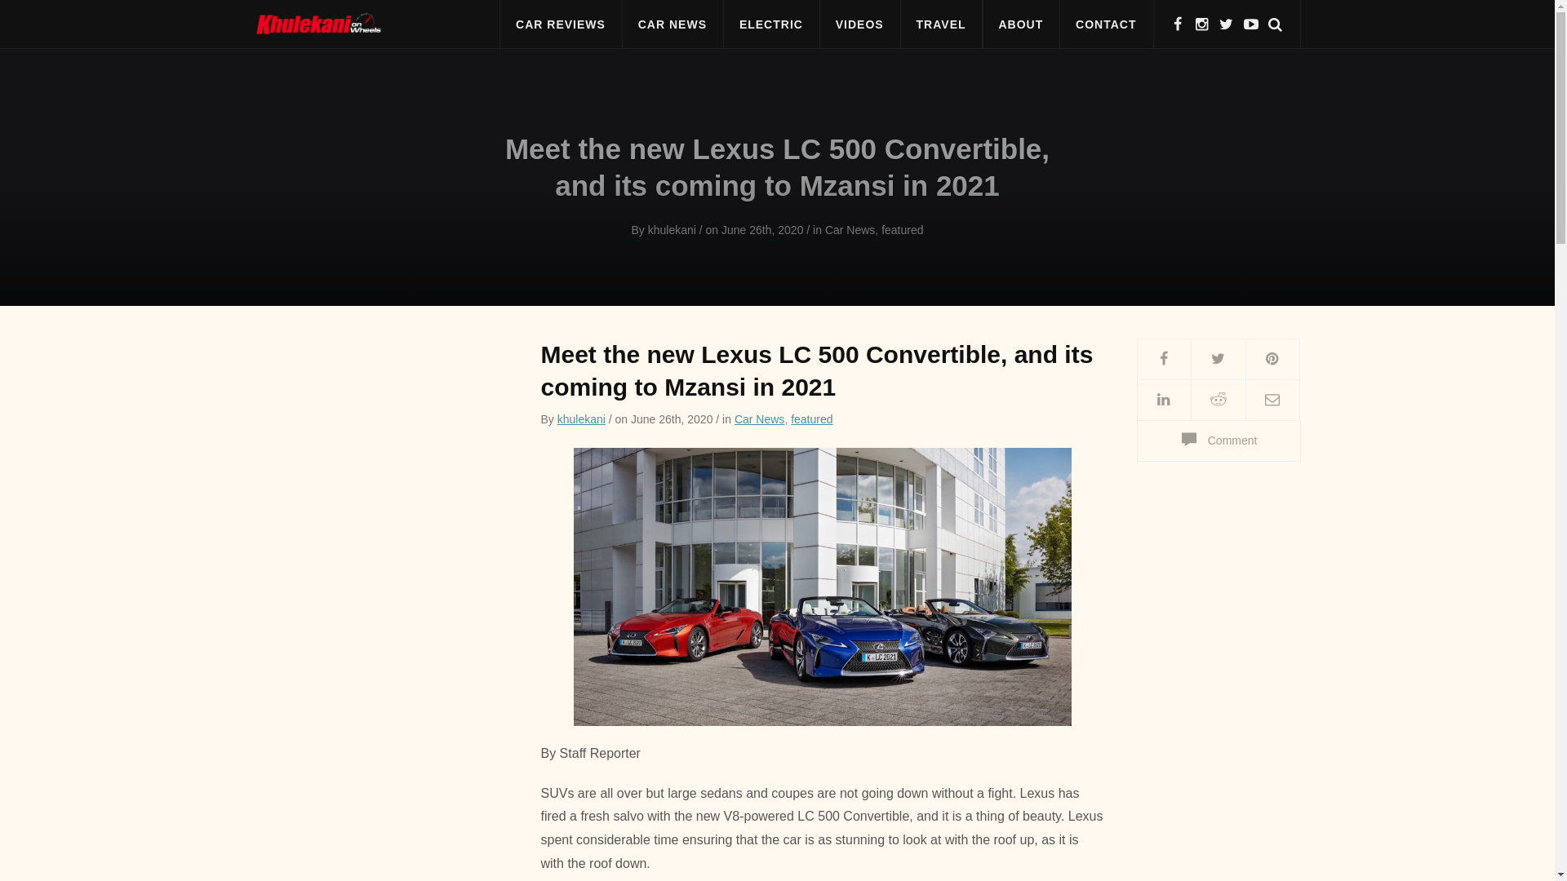 The width and height of the screenshot is (1567, 881). I want to click on TRAVEL, so click(940, 24).